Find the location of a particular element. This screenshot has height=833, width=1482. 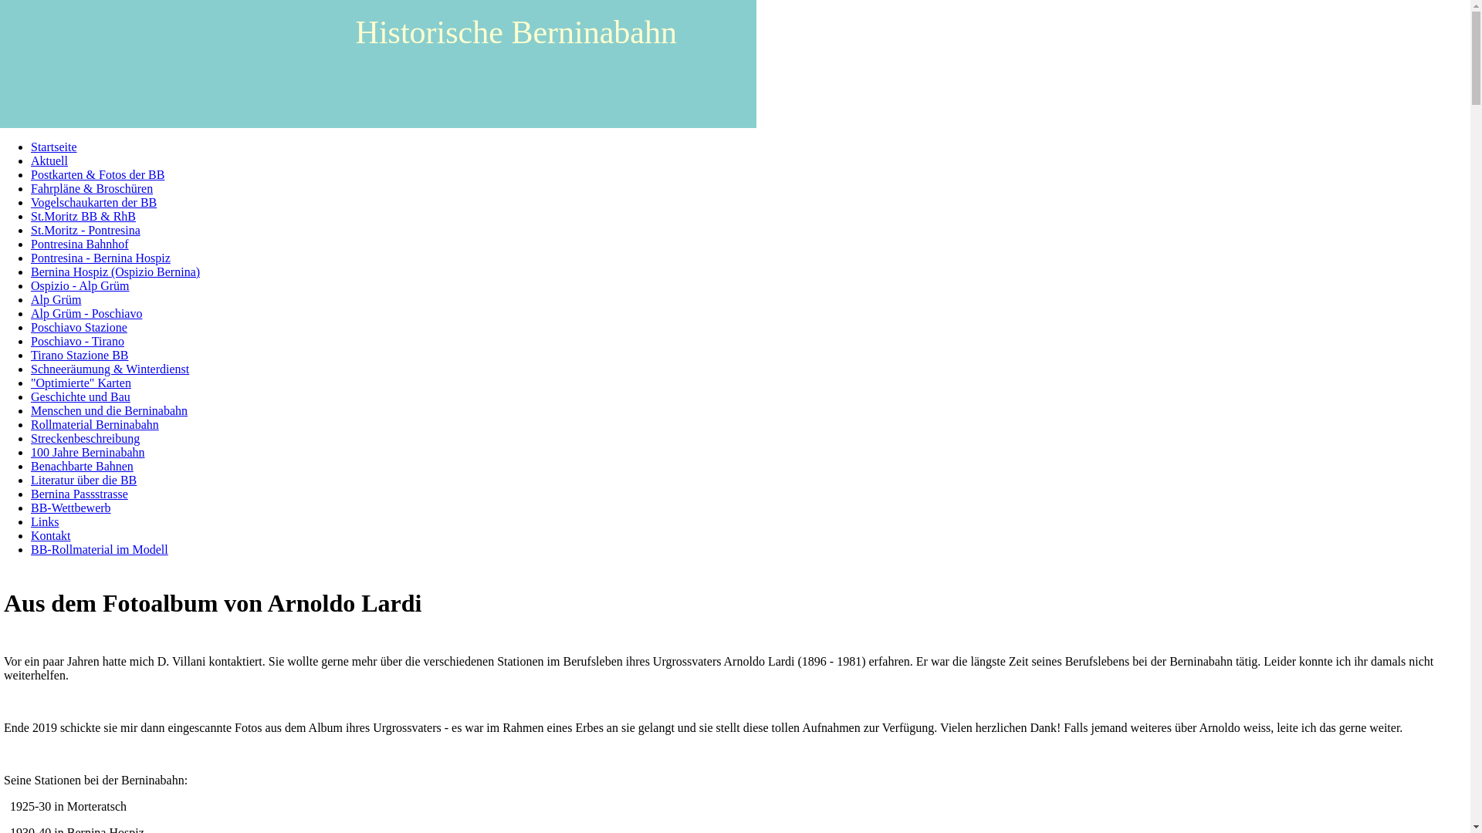

Bernina Passstrasse is located at coordinates (80, 494).